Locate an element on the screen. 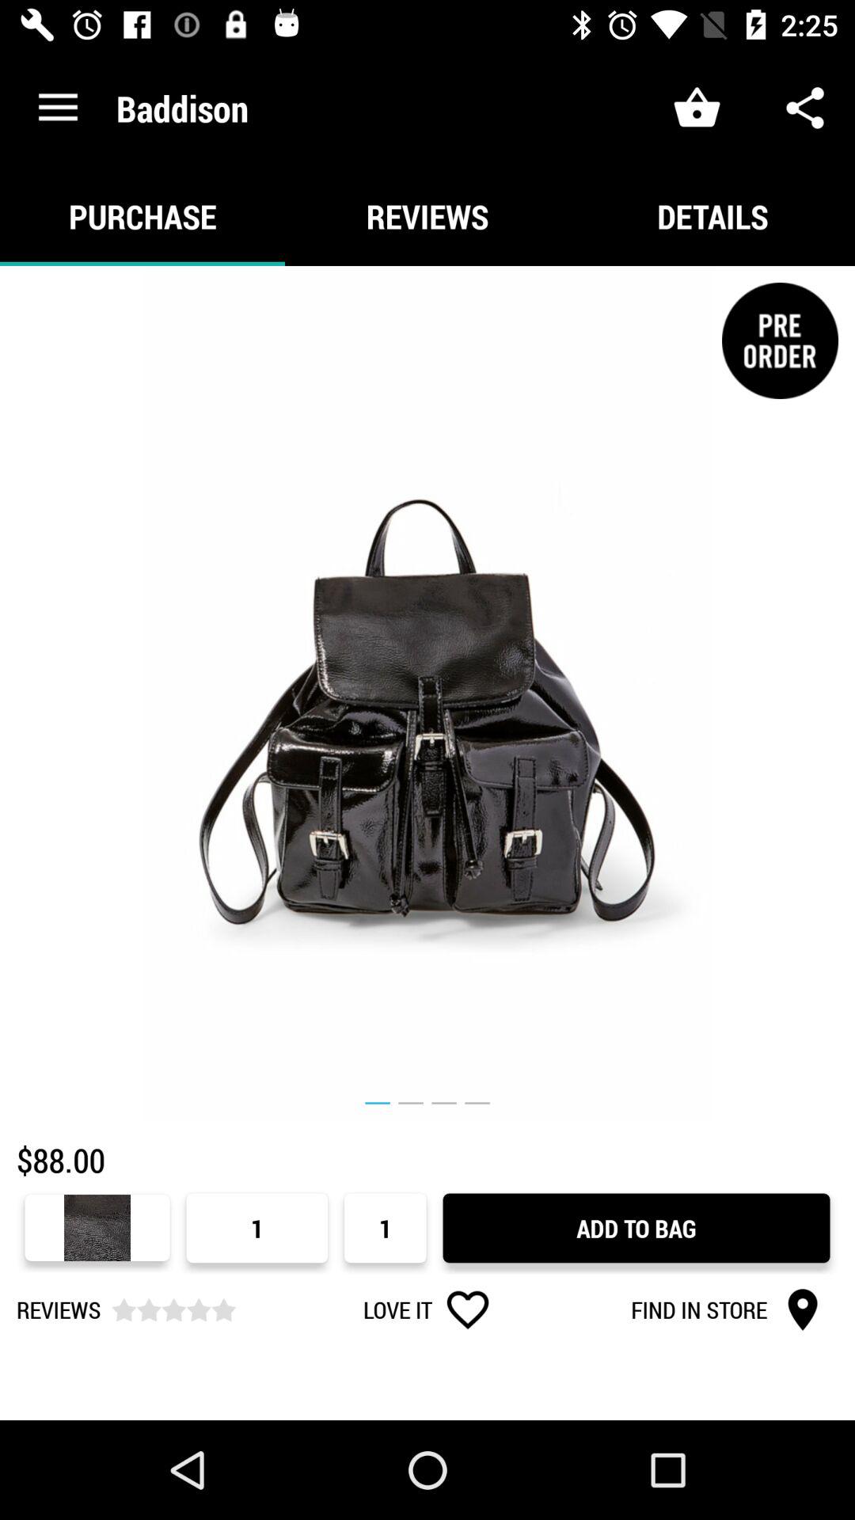 This screenshot has width=855, height=1520. select item next to the baddison item is located at coordinates (58, 108).